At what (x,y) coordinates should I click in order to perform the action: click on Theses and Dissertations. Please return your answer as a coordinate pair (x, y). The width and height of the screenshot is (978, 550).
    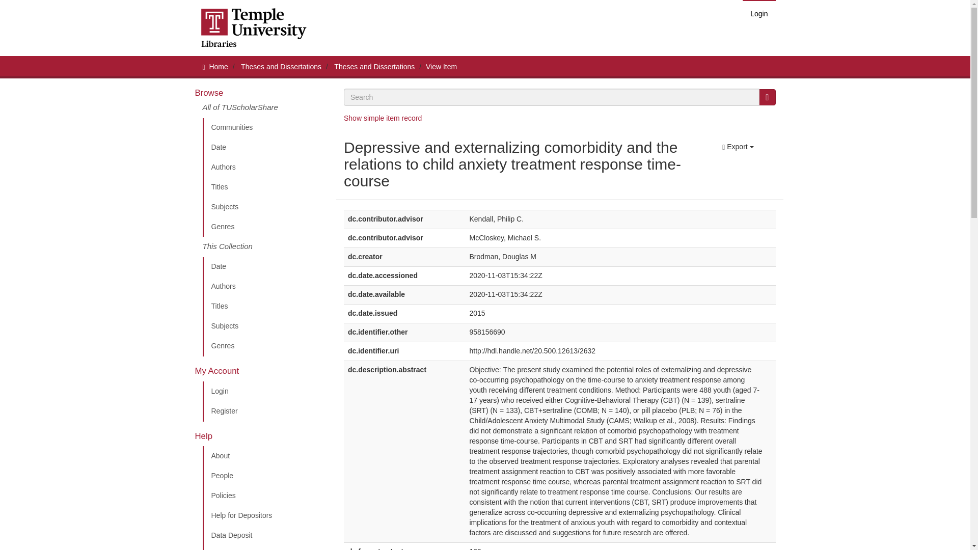
    Looking at the image, I should click on (374, 67).